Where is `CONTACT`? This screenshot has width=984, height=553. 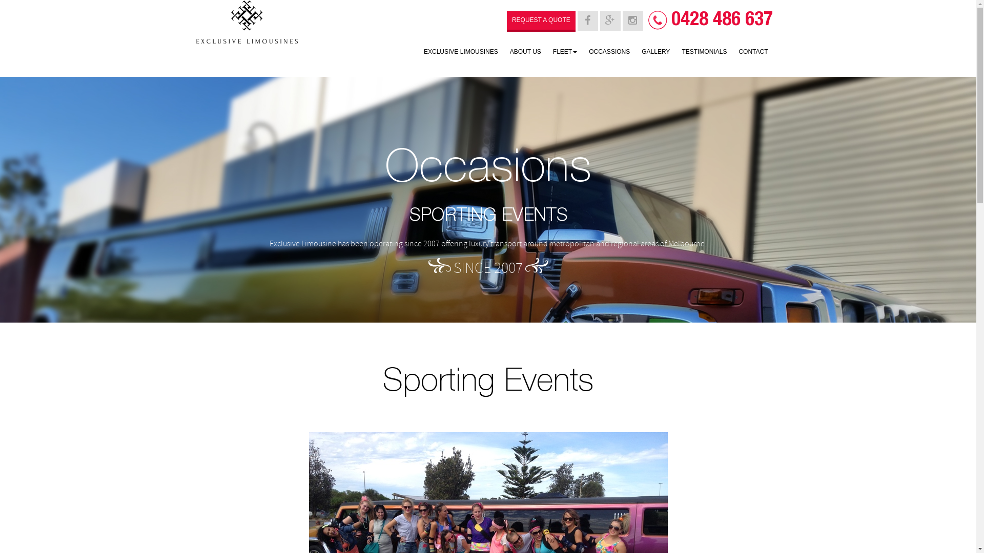
CONTACT is located at coordinates (753, 53).